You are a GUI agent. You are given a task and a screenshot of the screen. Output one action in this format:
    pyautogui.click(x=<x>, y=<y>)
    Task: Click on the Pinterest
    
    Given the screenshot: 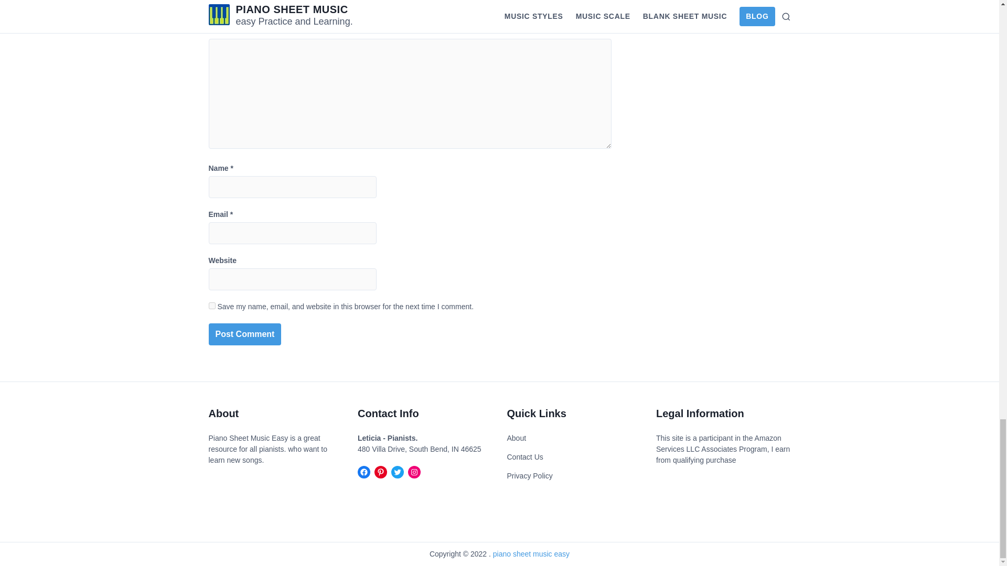 What is the action you would take?
    pyautogui.click(x=381, y=472)
    